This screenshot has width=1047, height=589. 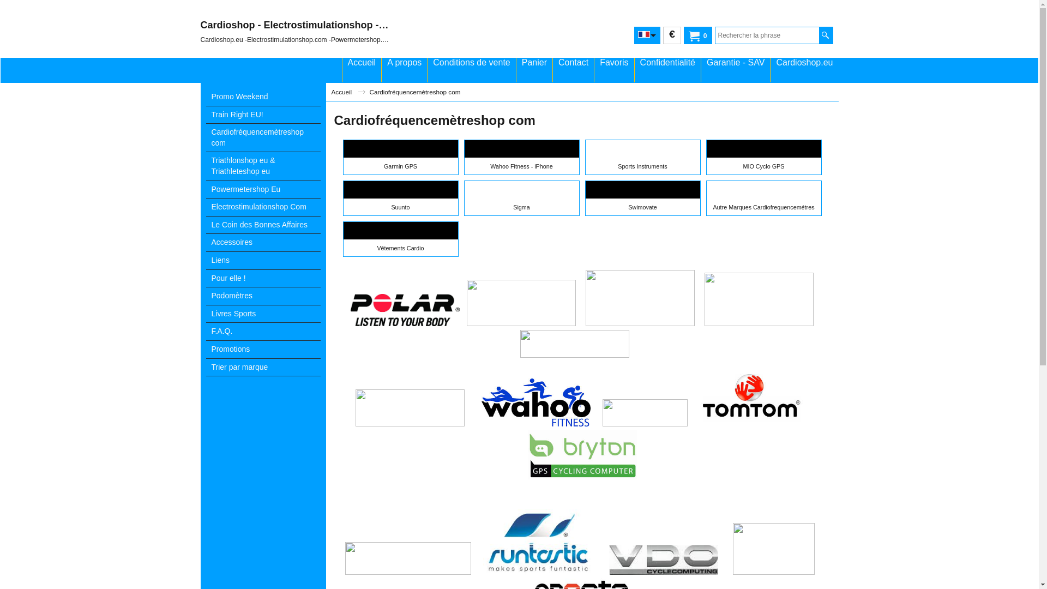 I want to click on F.A.Q., so click(x=263, y=332).